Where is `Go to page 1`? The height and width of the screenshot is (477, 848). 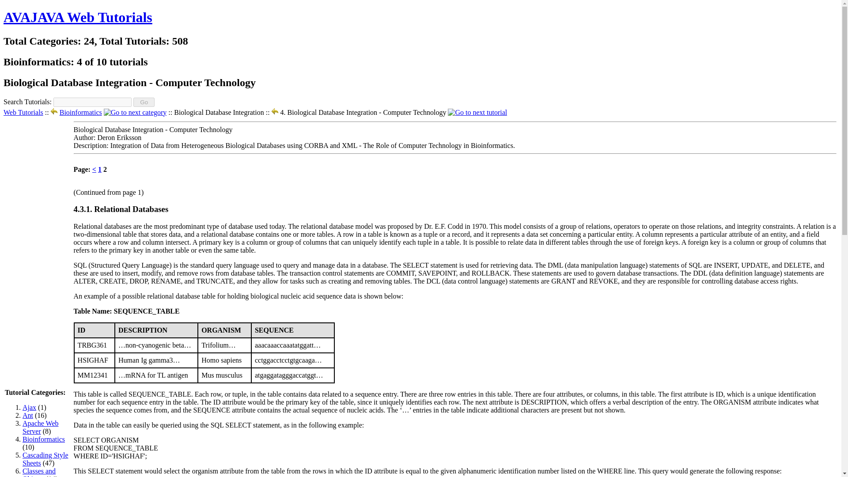
Go to page 1 is located at coordinates (100, 169).